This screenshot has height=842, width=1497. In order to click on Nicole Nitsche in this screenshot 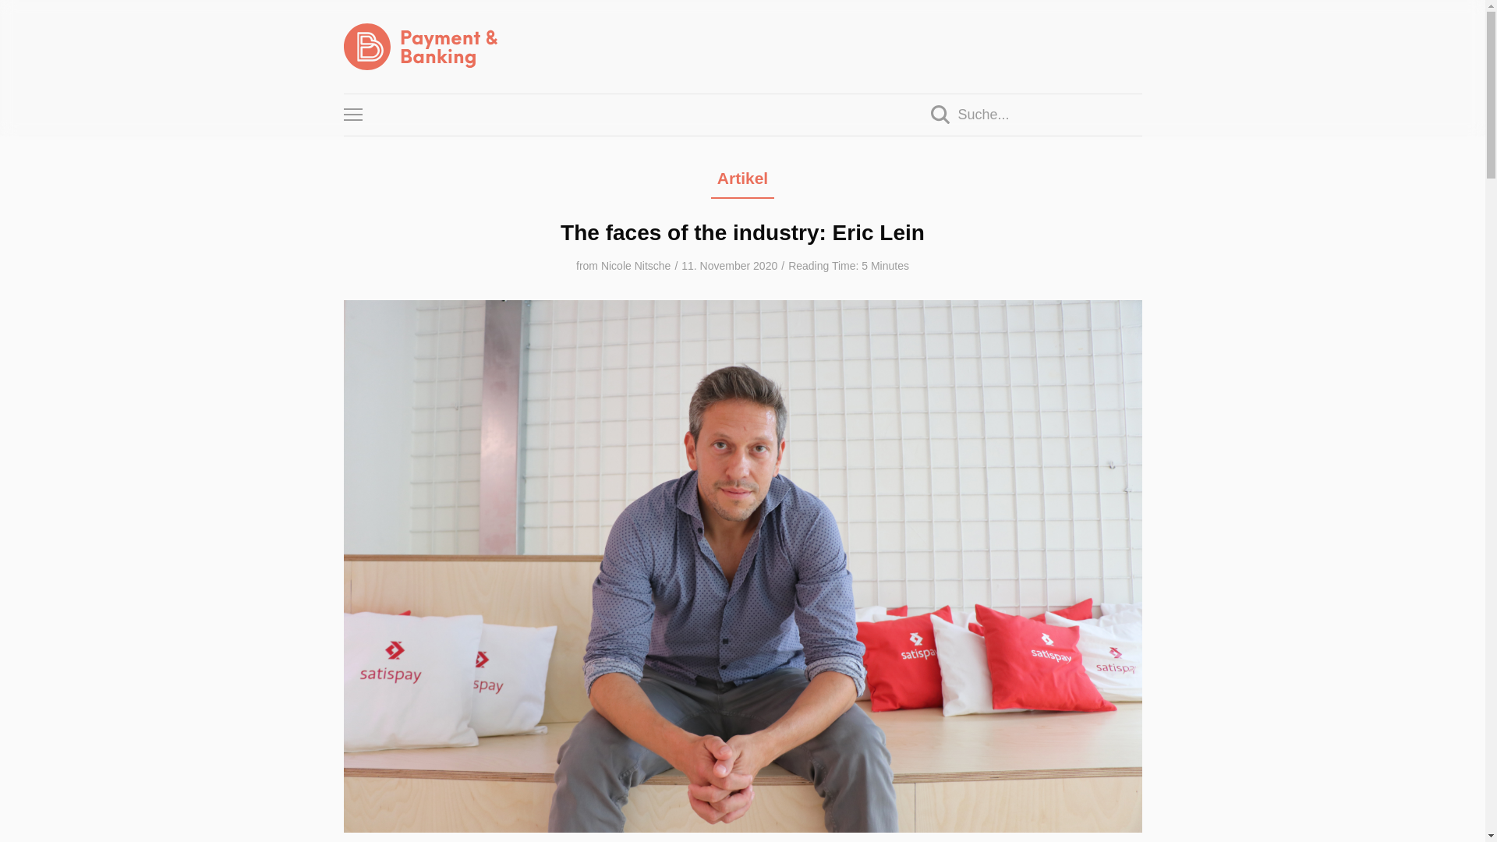, I will do `click(636, 265)`.